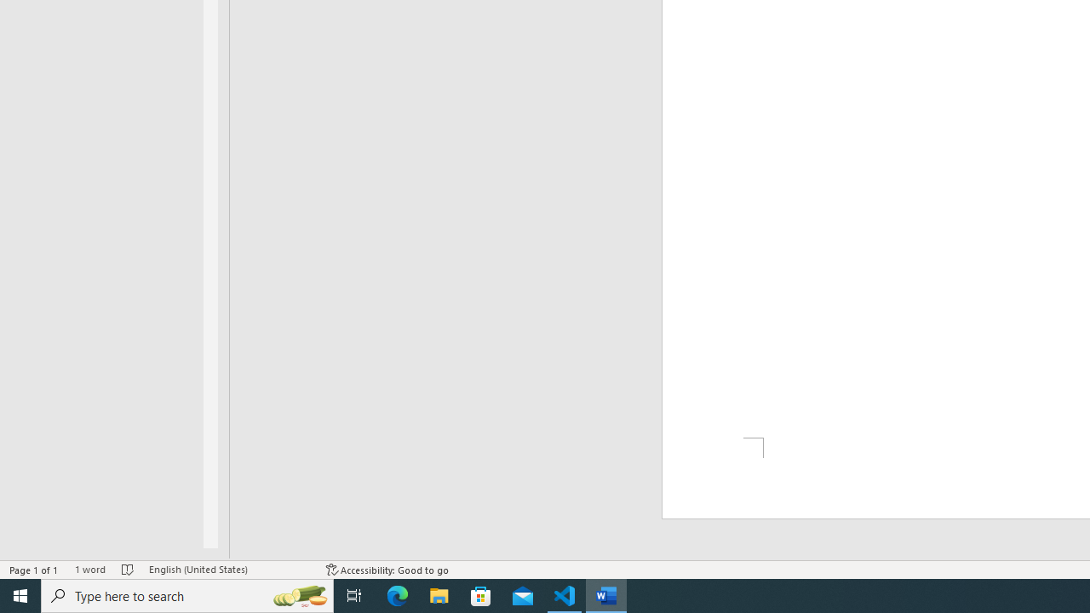 This screenshot has width=1090, height=613. What do you see at coordinates (388, 569) in the screenshot?
I see `Accessibility Checker Accessibility: Good to go` at bounding box center [388, 569].